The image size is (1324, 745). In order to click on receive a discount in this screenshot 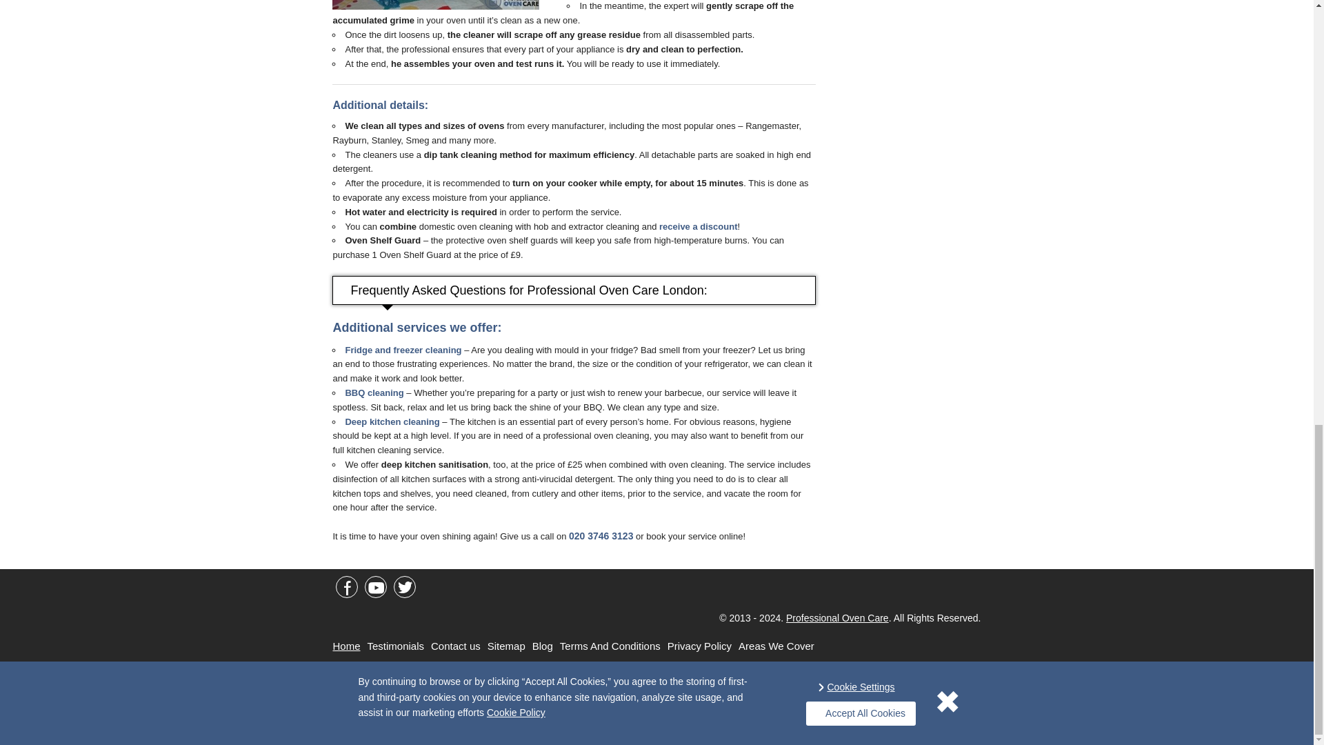, I will do `click(698, 226)`.